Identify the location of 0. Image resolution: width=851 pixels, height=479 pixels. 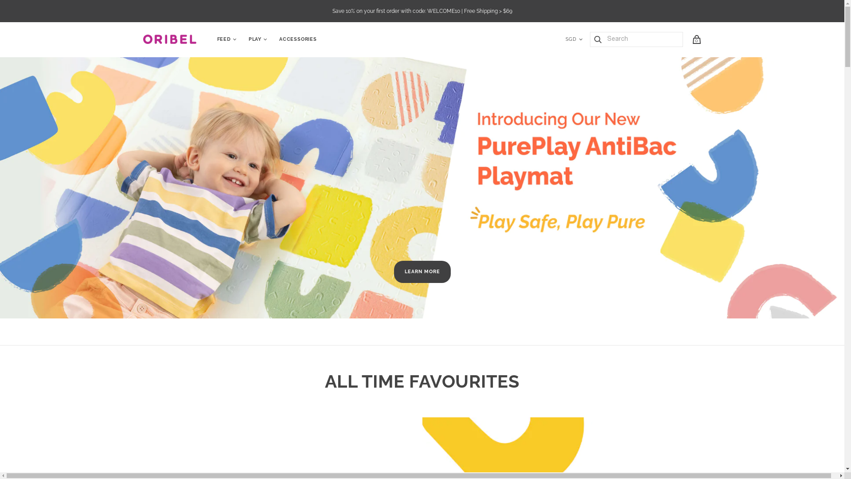
(696, 39).